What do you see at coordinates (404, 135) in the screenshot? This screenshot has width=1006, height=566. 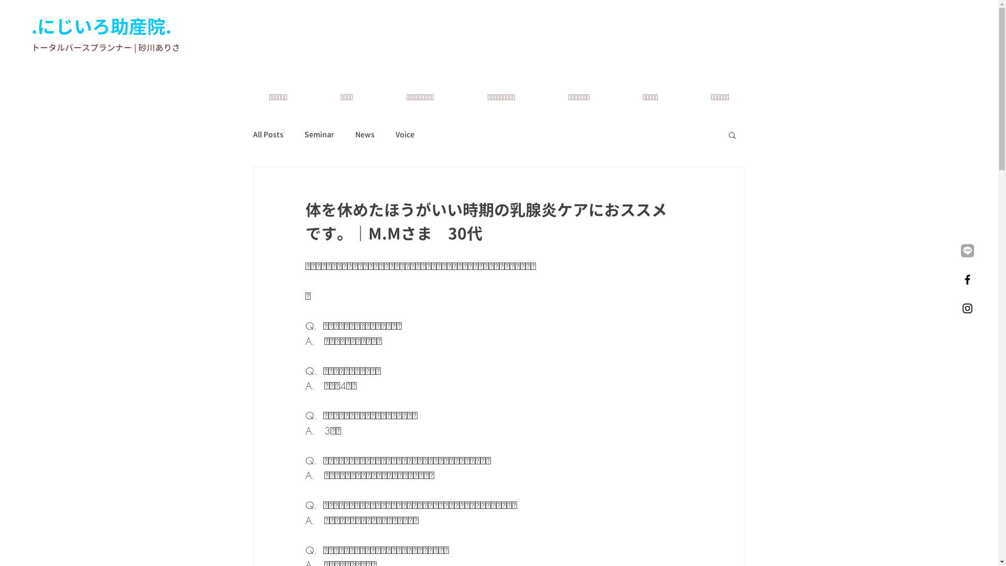 I see `Voice` at bounding box center [404, 135].